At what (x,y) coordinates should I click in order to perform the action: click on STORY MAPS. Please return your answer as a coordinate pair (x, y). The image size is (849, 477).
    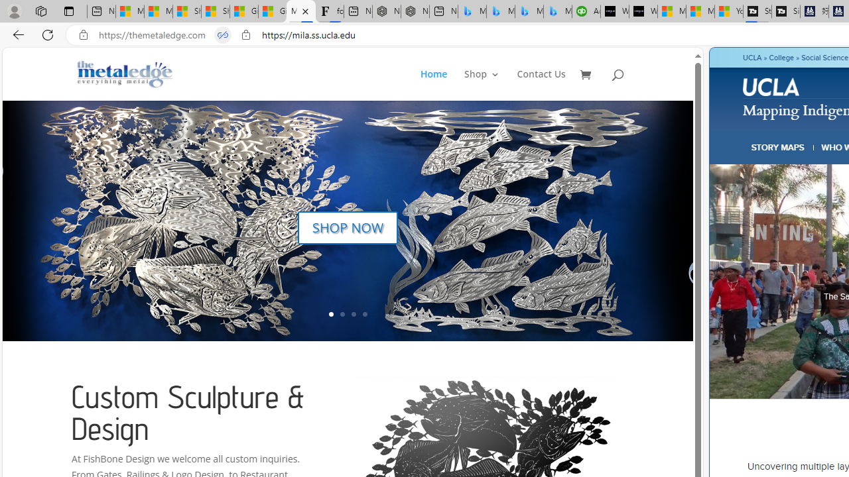
    Looking at the image, I should click on (778, 147).